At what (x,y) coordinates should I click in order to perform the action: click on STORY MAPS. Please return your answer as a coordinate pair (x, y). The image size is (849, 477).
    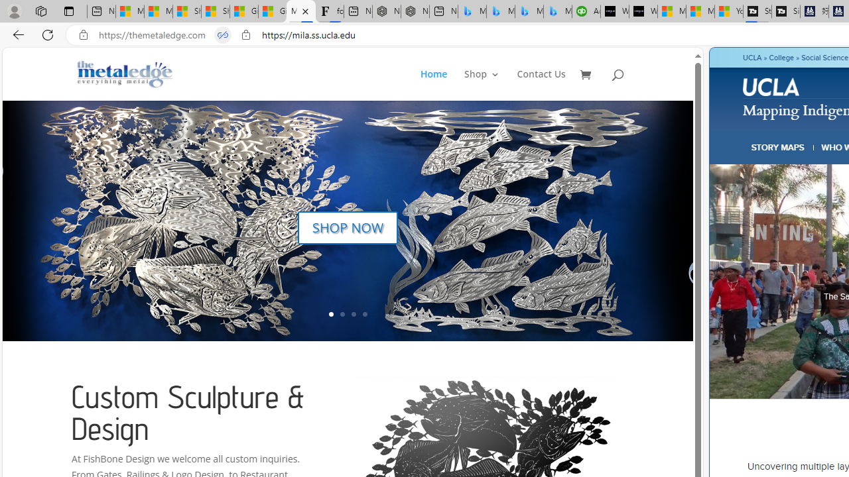
    Looking at the image, I should click on (778, 147).